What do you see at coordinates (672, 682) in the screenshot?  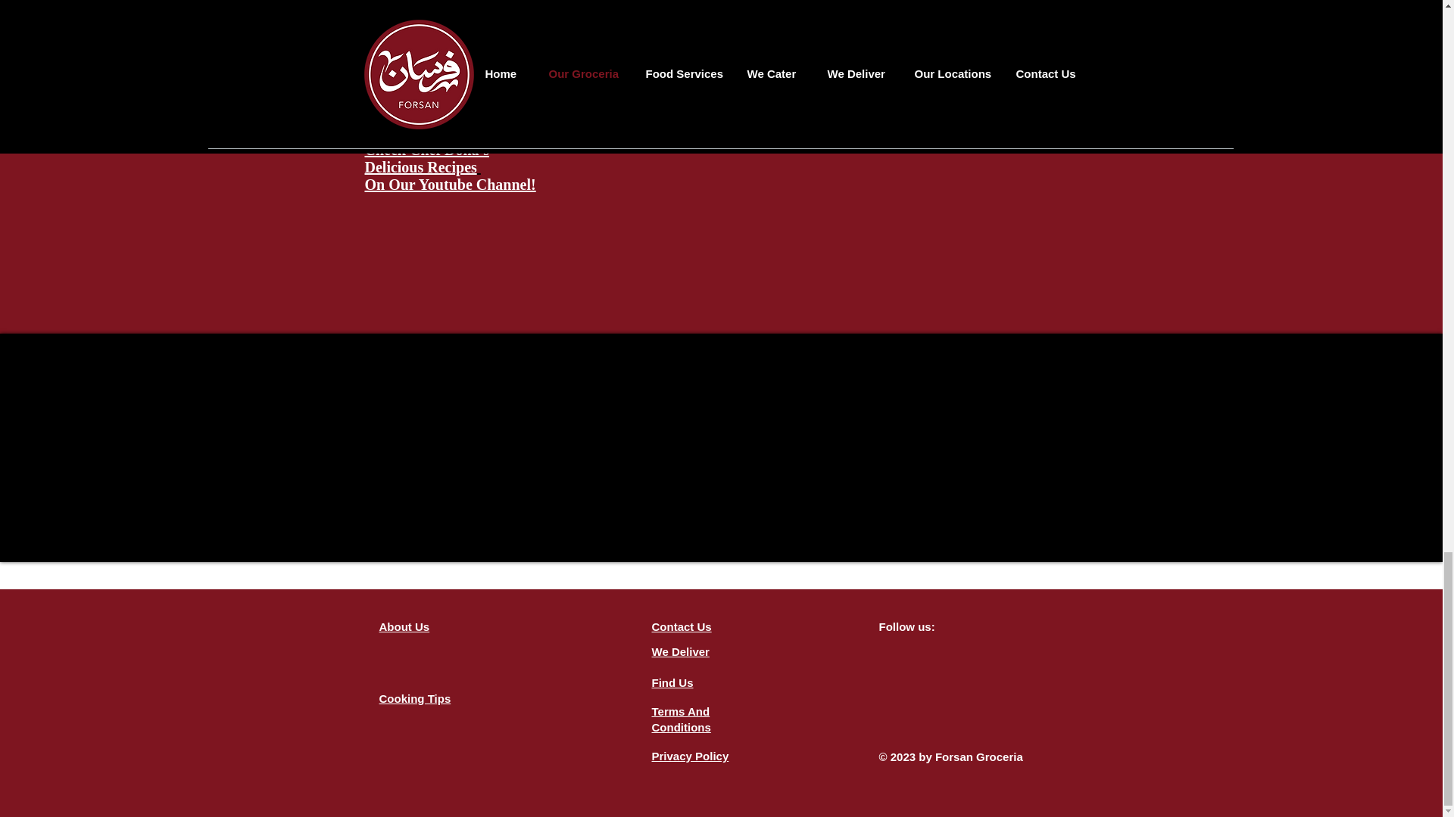 I see `Find Us` at bounding box center [672, 682].